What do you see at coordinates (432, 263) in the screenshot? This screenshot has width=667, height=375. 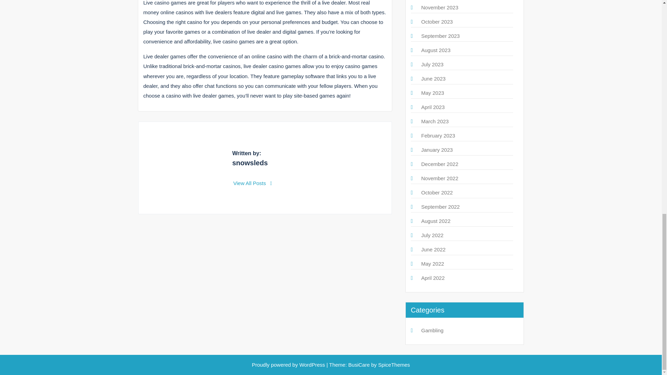 I see `May 2022` at bounding box center [432, 263].